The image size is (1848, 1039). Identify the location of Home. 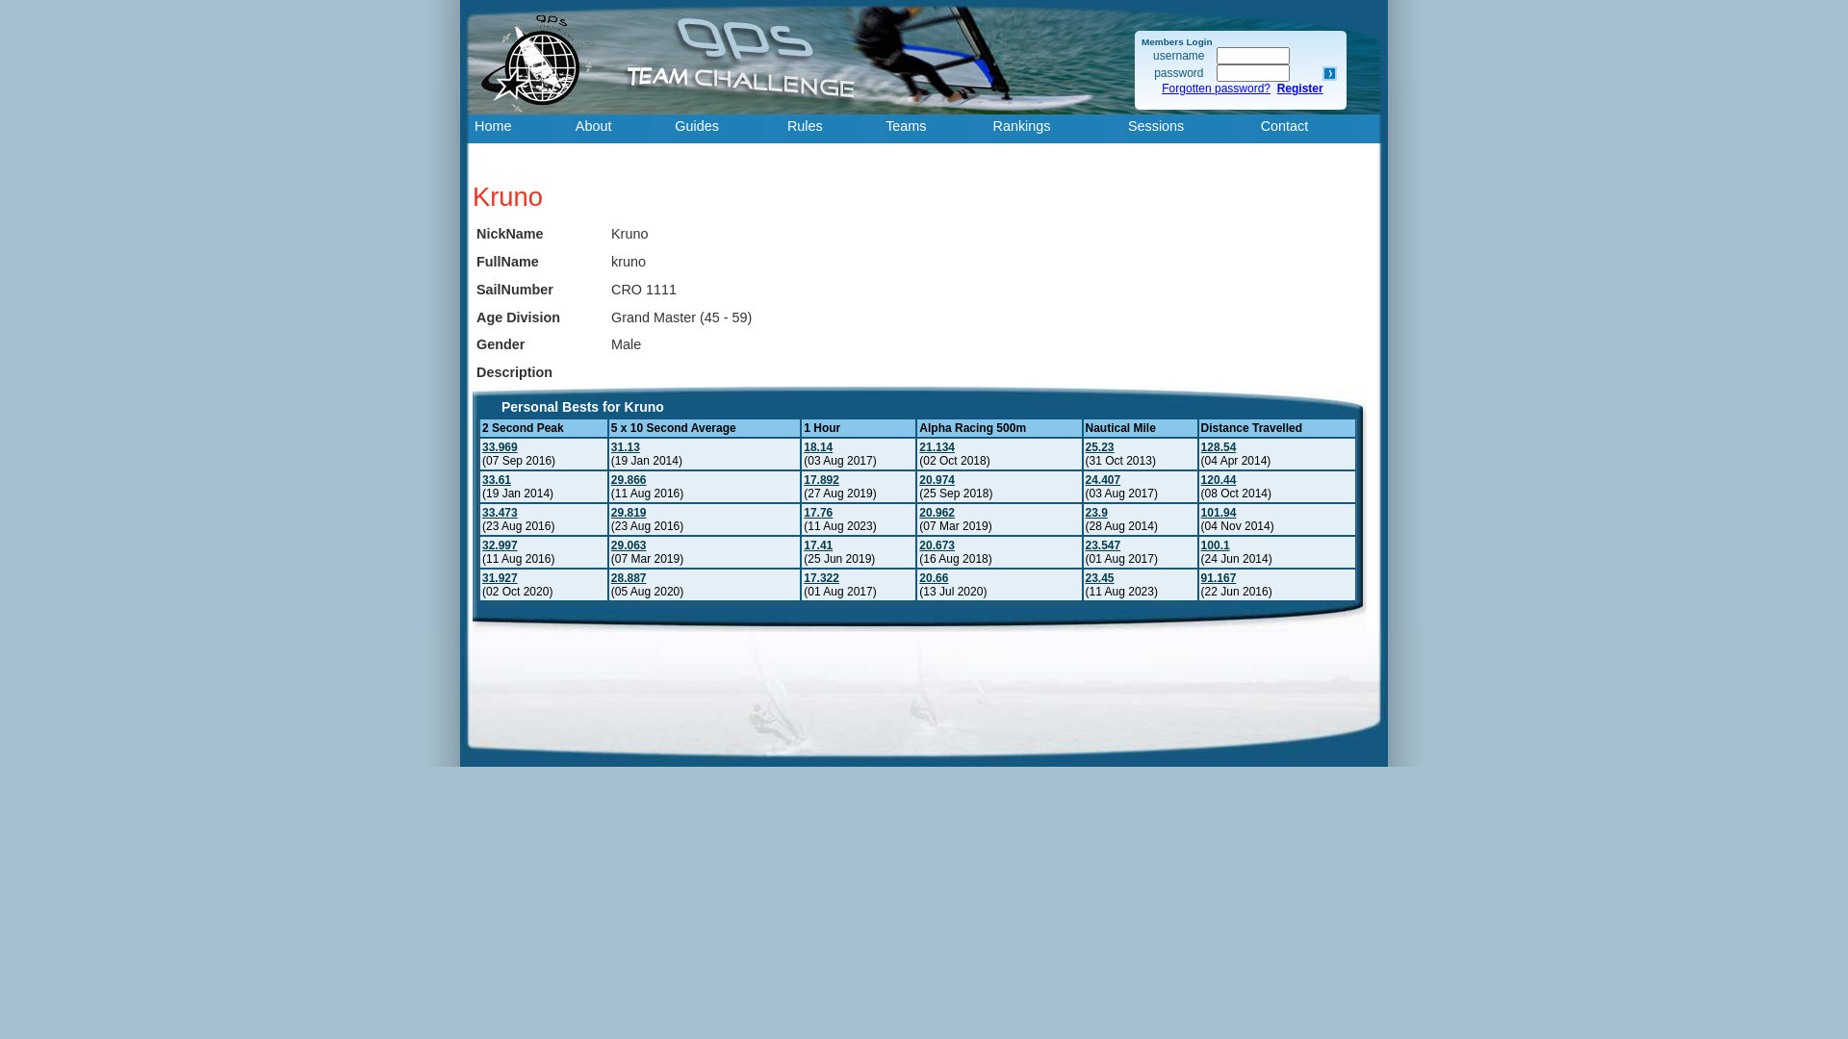
(512, 129).